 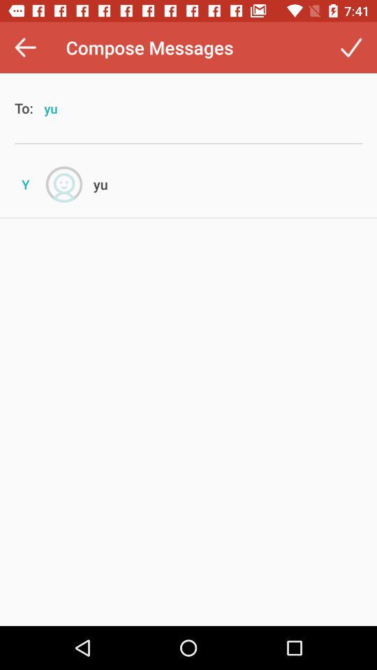 I want to click on turn on the item to the left of the compose messages item, so click(x=25, y=47).